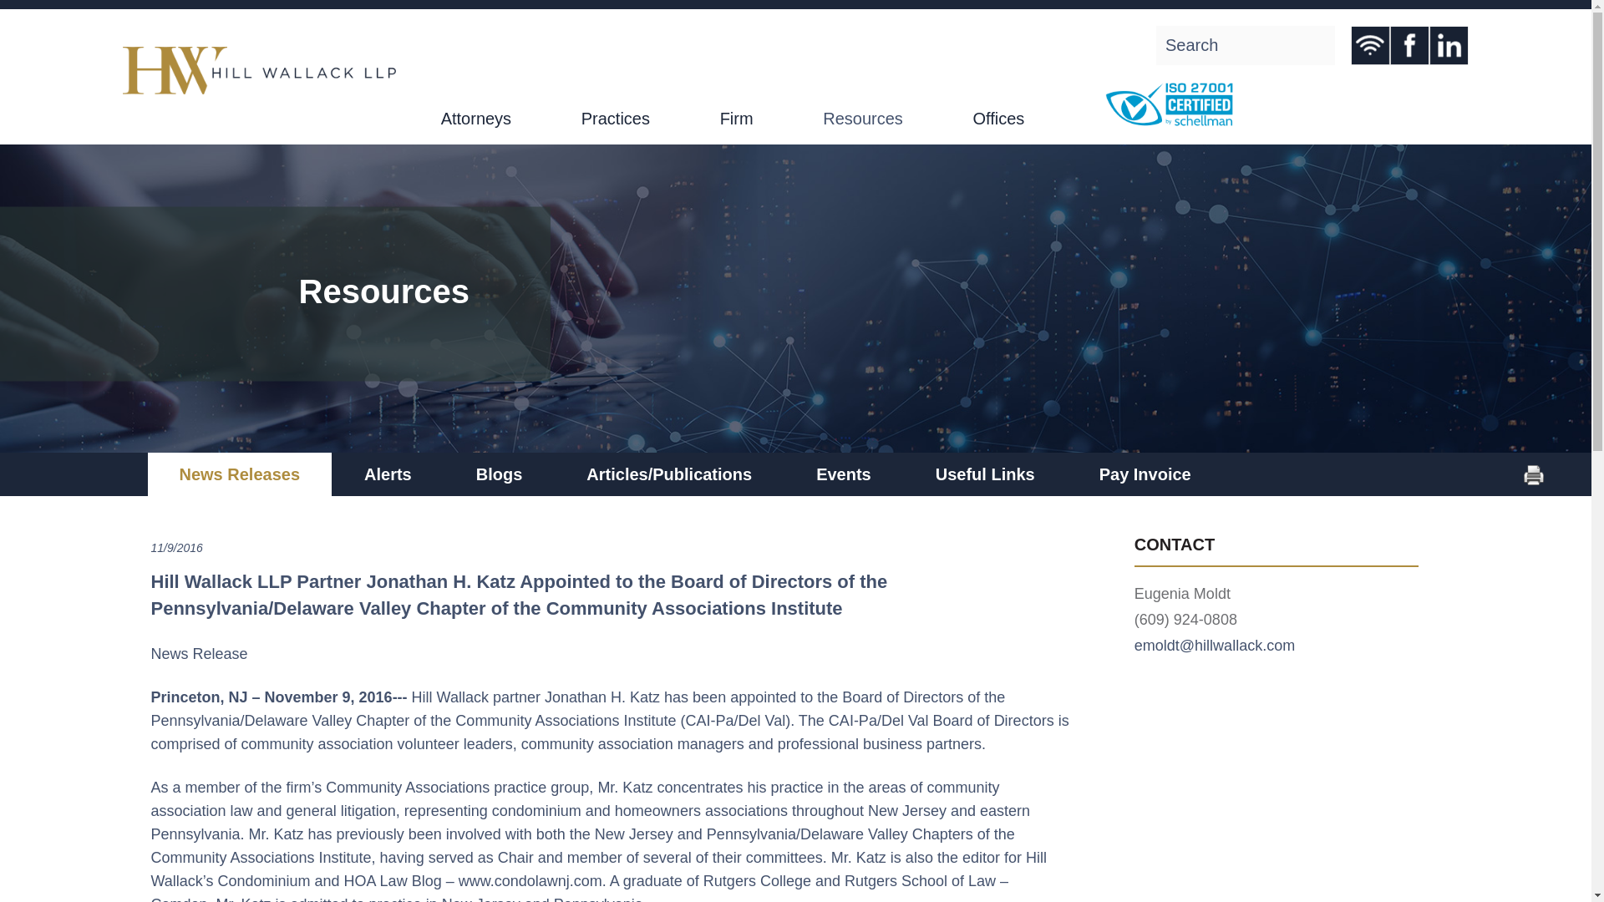  Describe the element at coordinates (1449, 45) in the screenshot. I see `linkedin` at that location.